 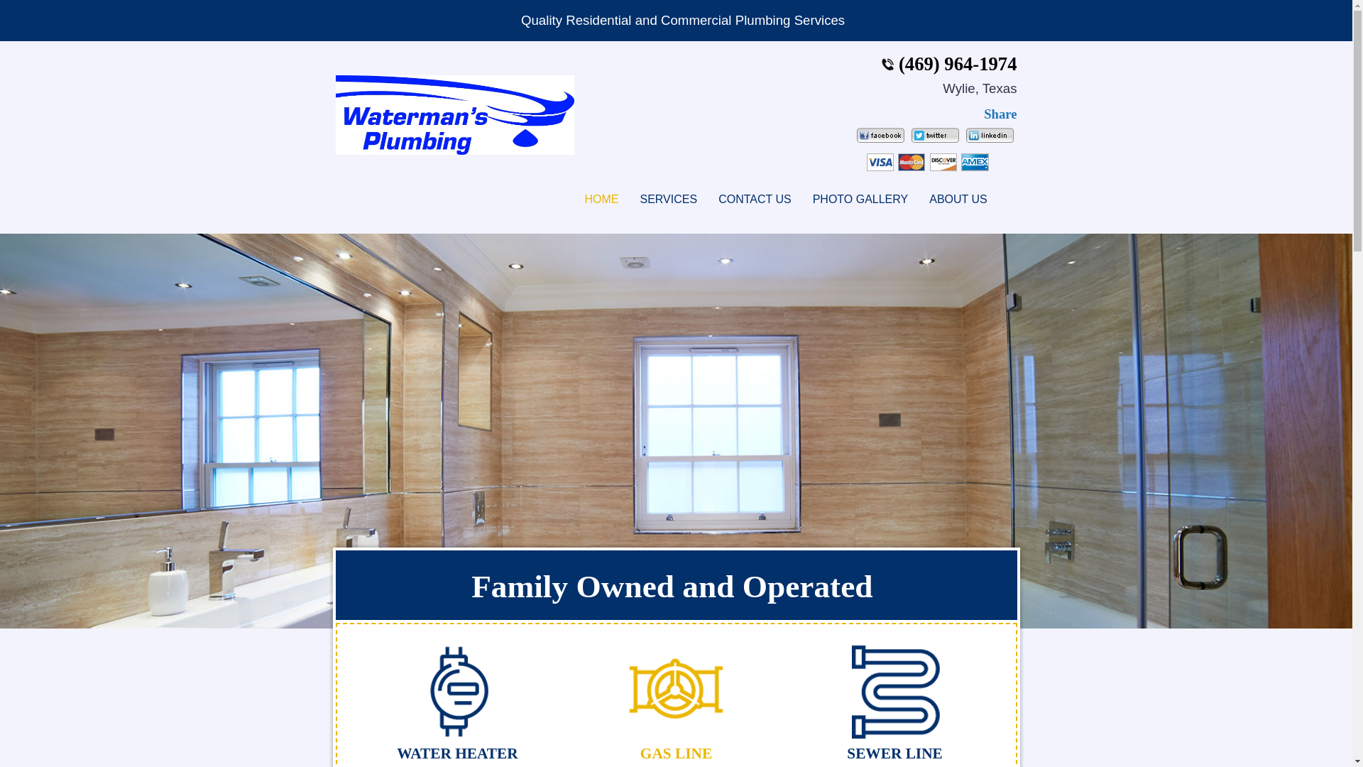 What do you see at coordinates (457, 726) in the screenshot?
I see `WATER HEATER INSTALLATIONS` at bounding box center [457, 726].